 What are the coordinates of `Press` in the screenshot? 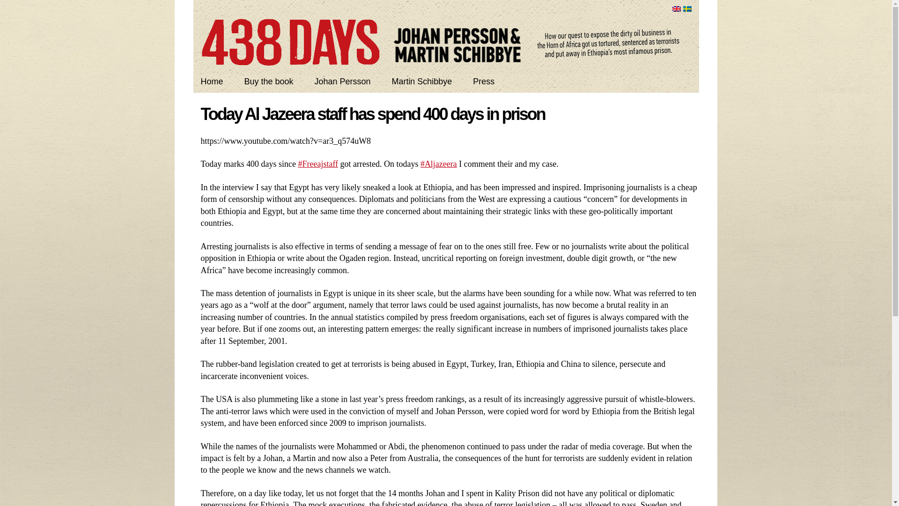 It's located at (483, 82).